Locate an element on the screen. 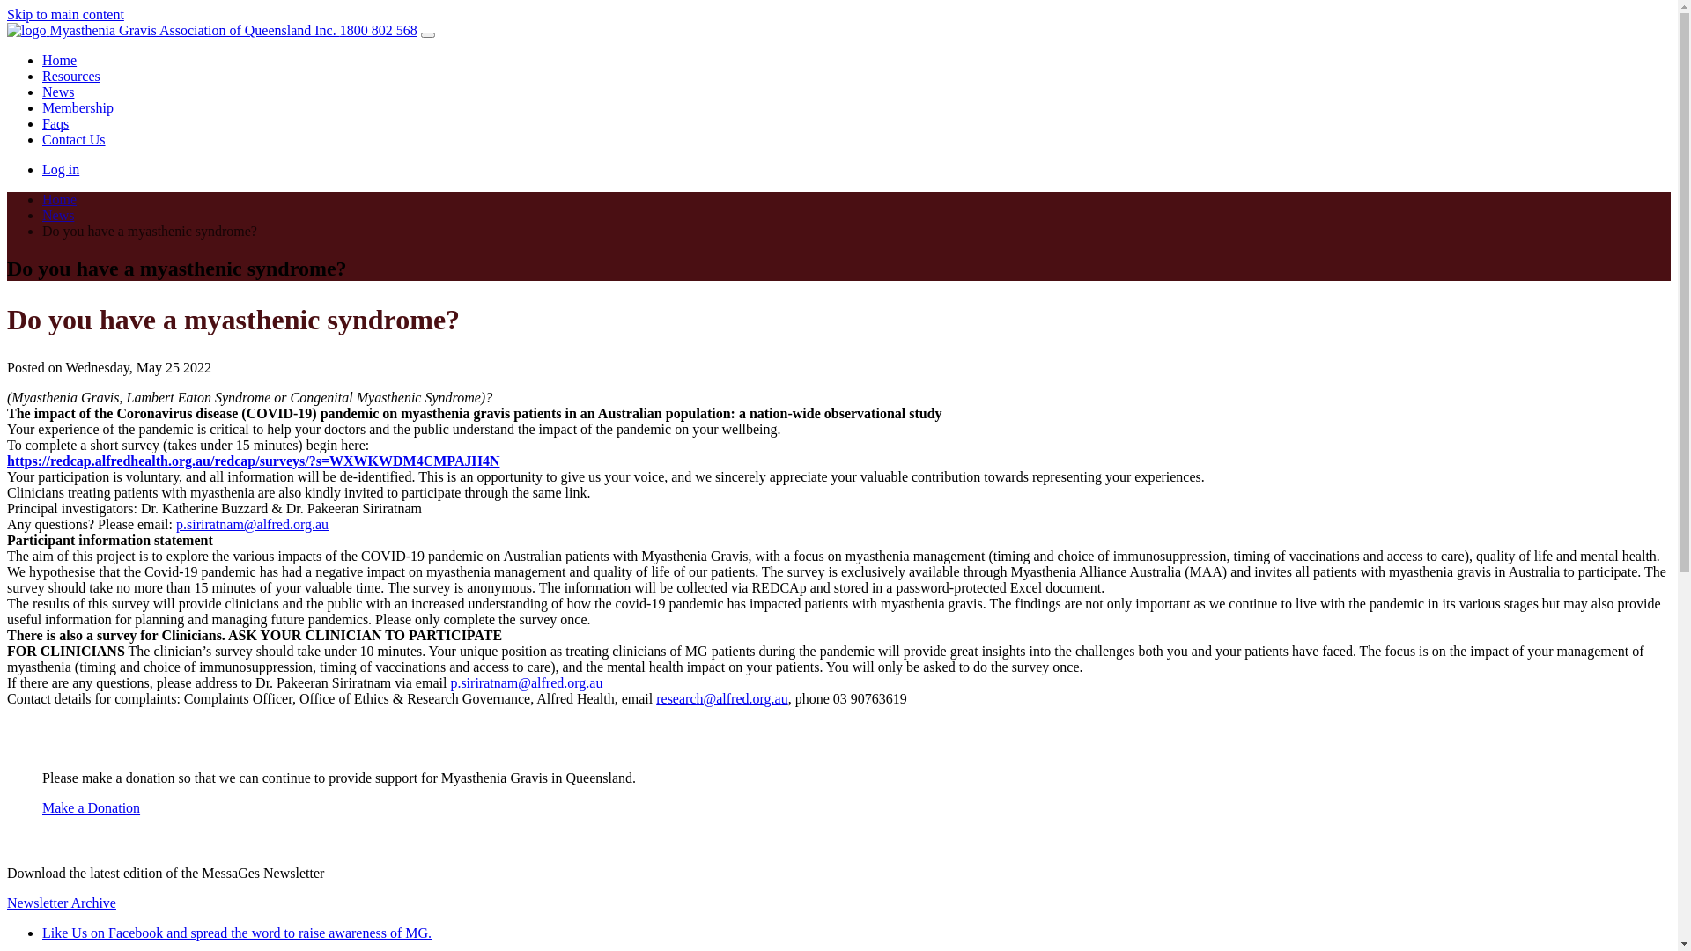 The width and height of the screenshot is (1691, 951). Home is located at coordinates (60, 199).